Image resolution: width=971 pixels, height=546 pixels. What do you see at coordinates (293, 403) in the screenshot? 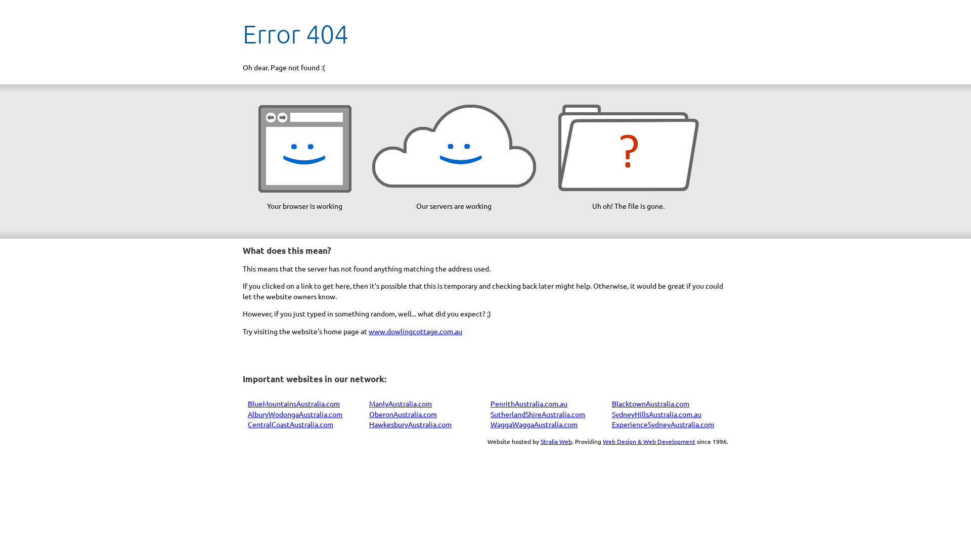
I see `BlueMountainsAustralia.com` at bounding box center [293, 403].